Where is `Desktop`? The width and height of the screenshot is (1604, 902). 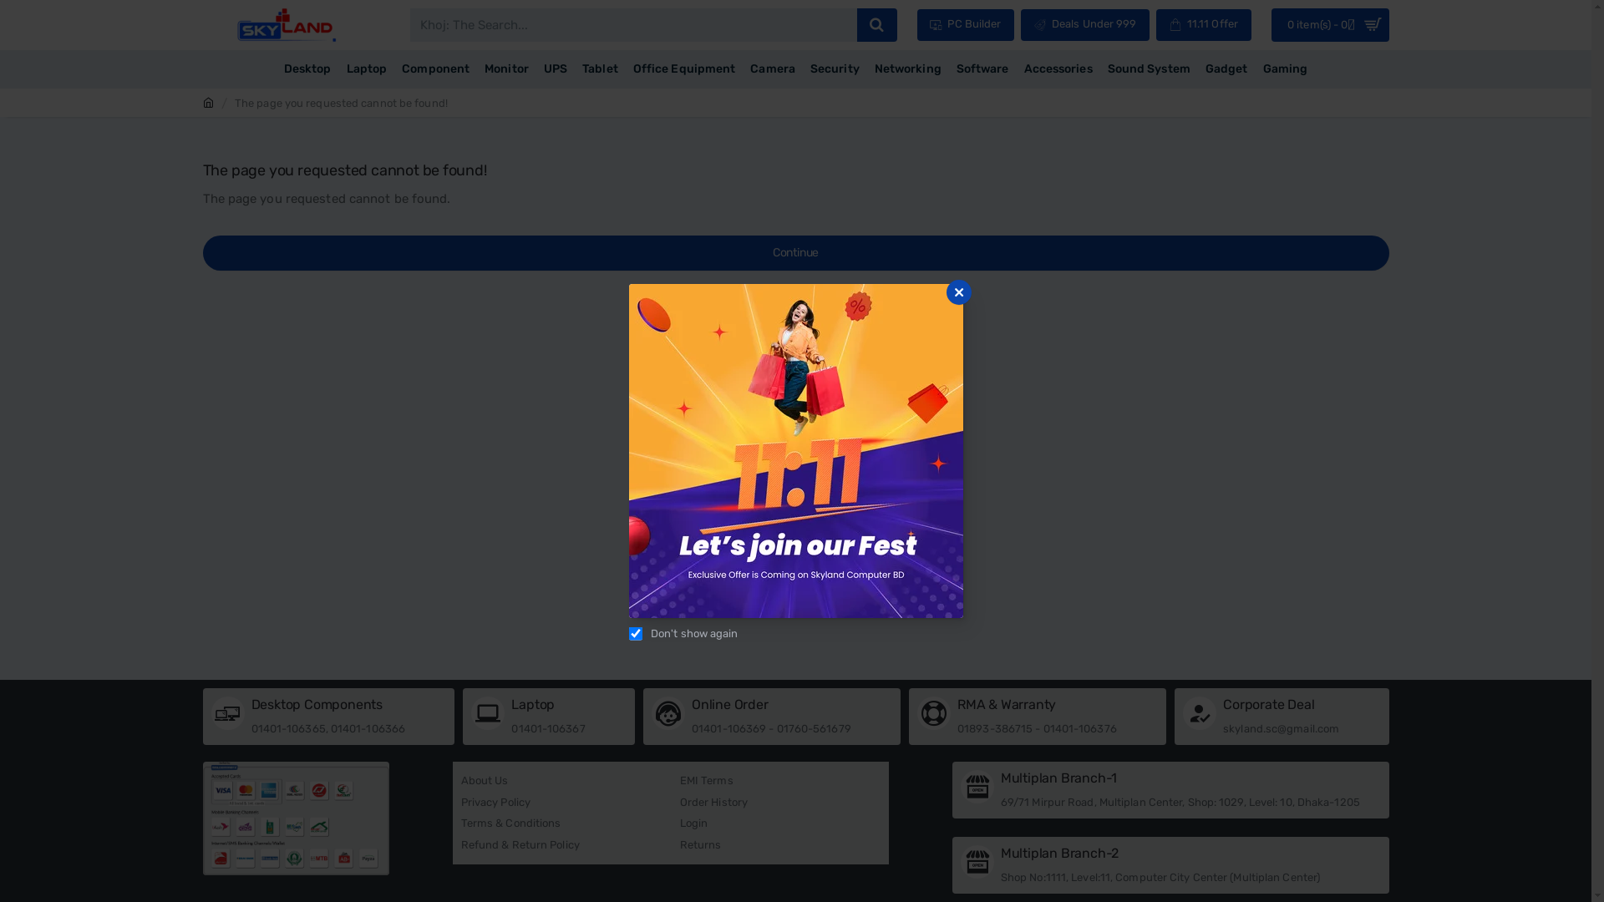
Desktop is located at coordinates (307, 69).